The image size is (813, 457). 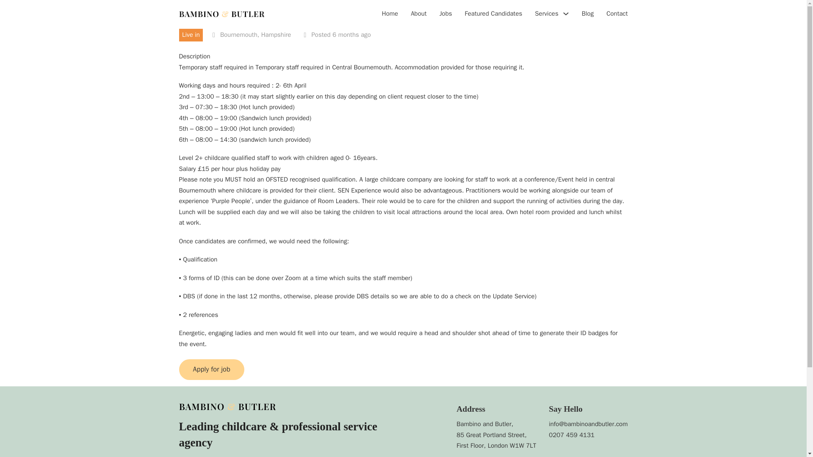 I want to click on Apply for job, so click(x=211, y=369).